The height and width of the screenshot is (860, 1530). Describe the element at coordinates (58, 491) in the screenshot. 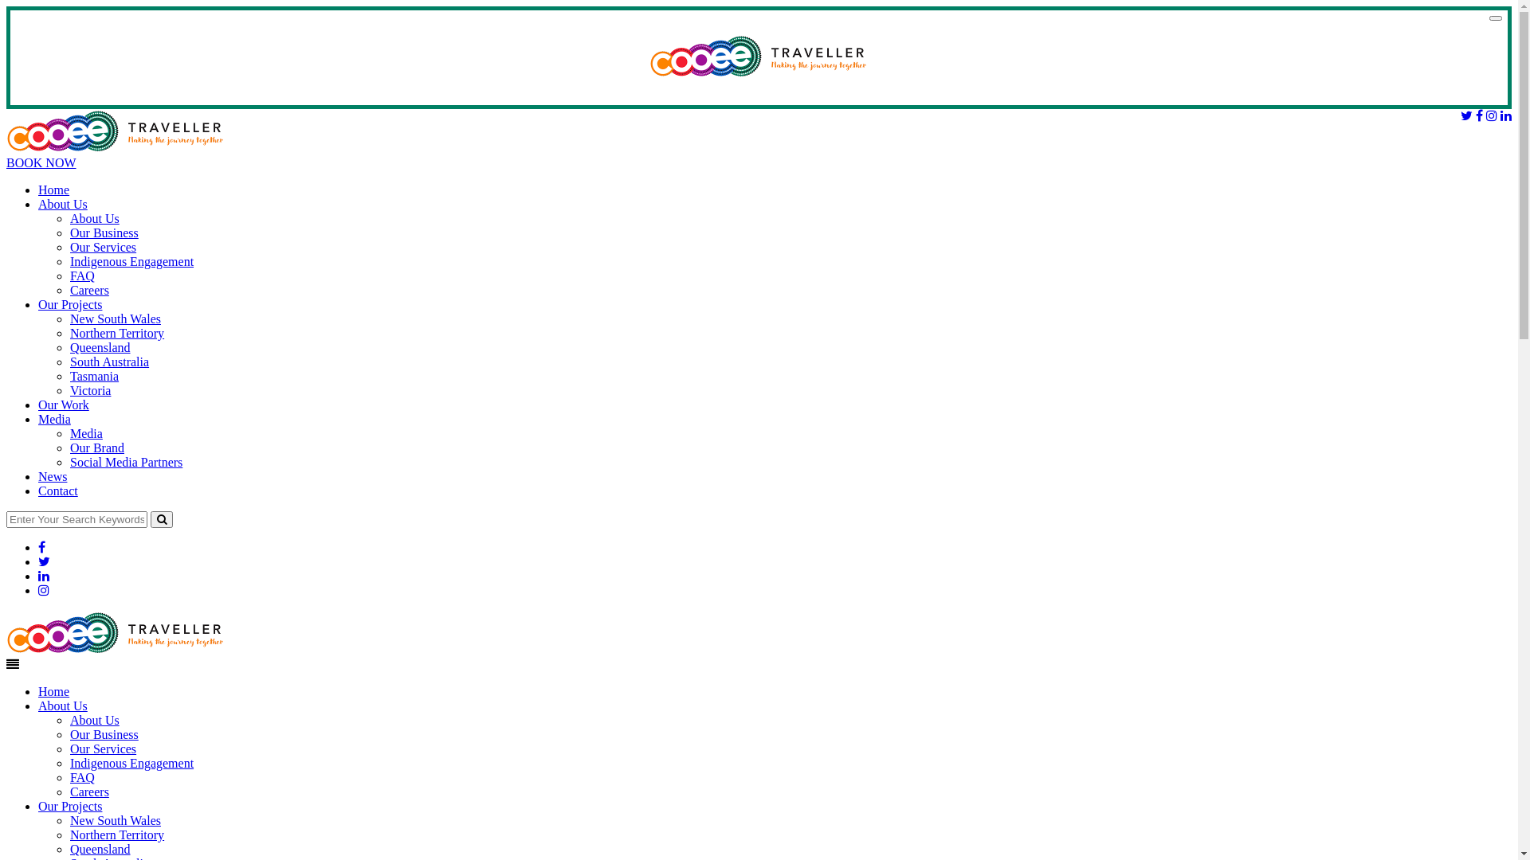

I see `Contact` at that location.